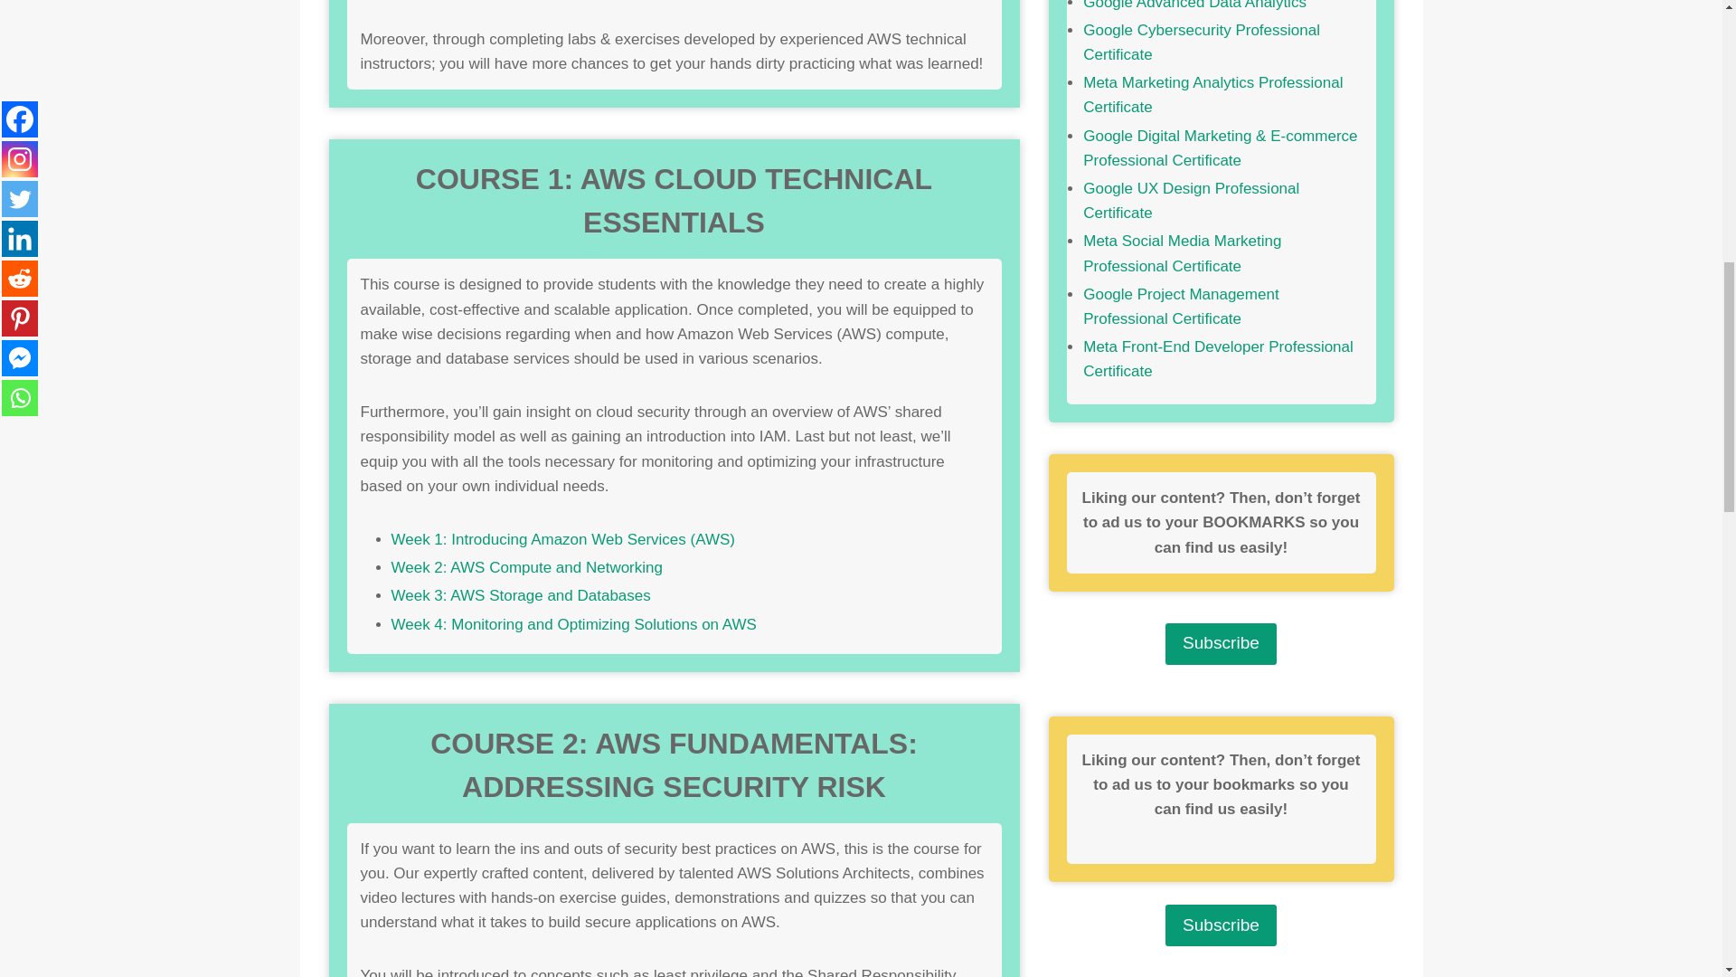  What do you see at coordinates (1182, 253) in the screenshot?
I see `Meta Social Media Marketing Professional Certificate` at bounding box center [1182, 253].